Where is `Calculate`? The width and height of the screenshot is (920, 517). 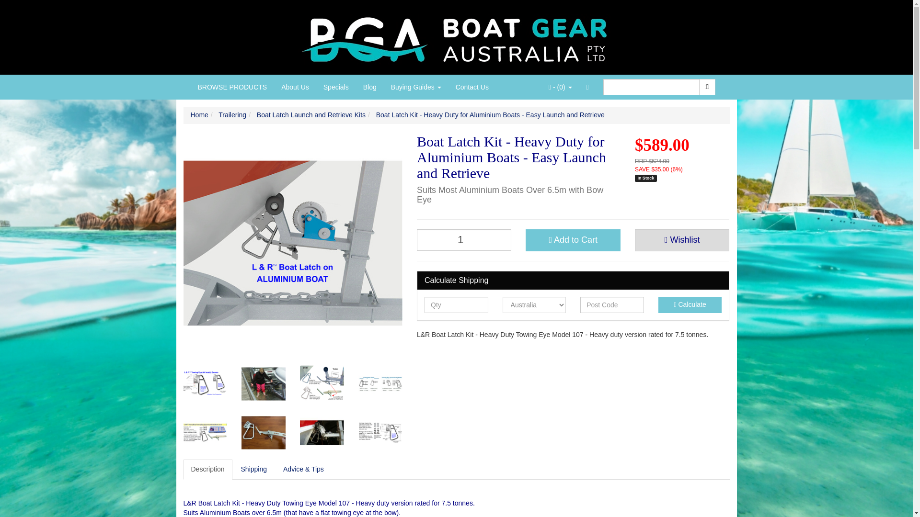
Calculate is located at coordinates (690, 304).